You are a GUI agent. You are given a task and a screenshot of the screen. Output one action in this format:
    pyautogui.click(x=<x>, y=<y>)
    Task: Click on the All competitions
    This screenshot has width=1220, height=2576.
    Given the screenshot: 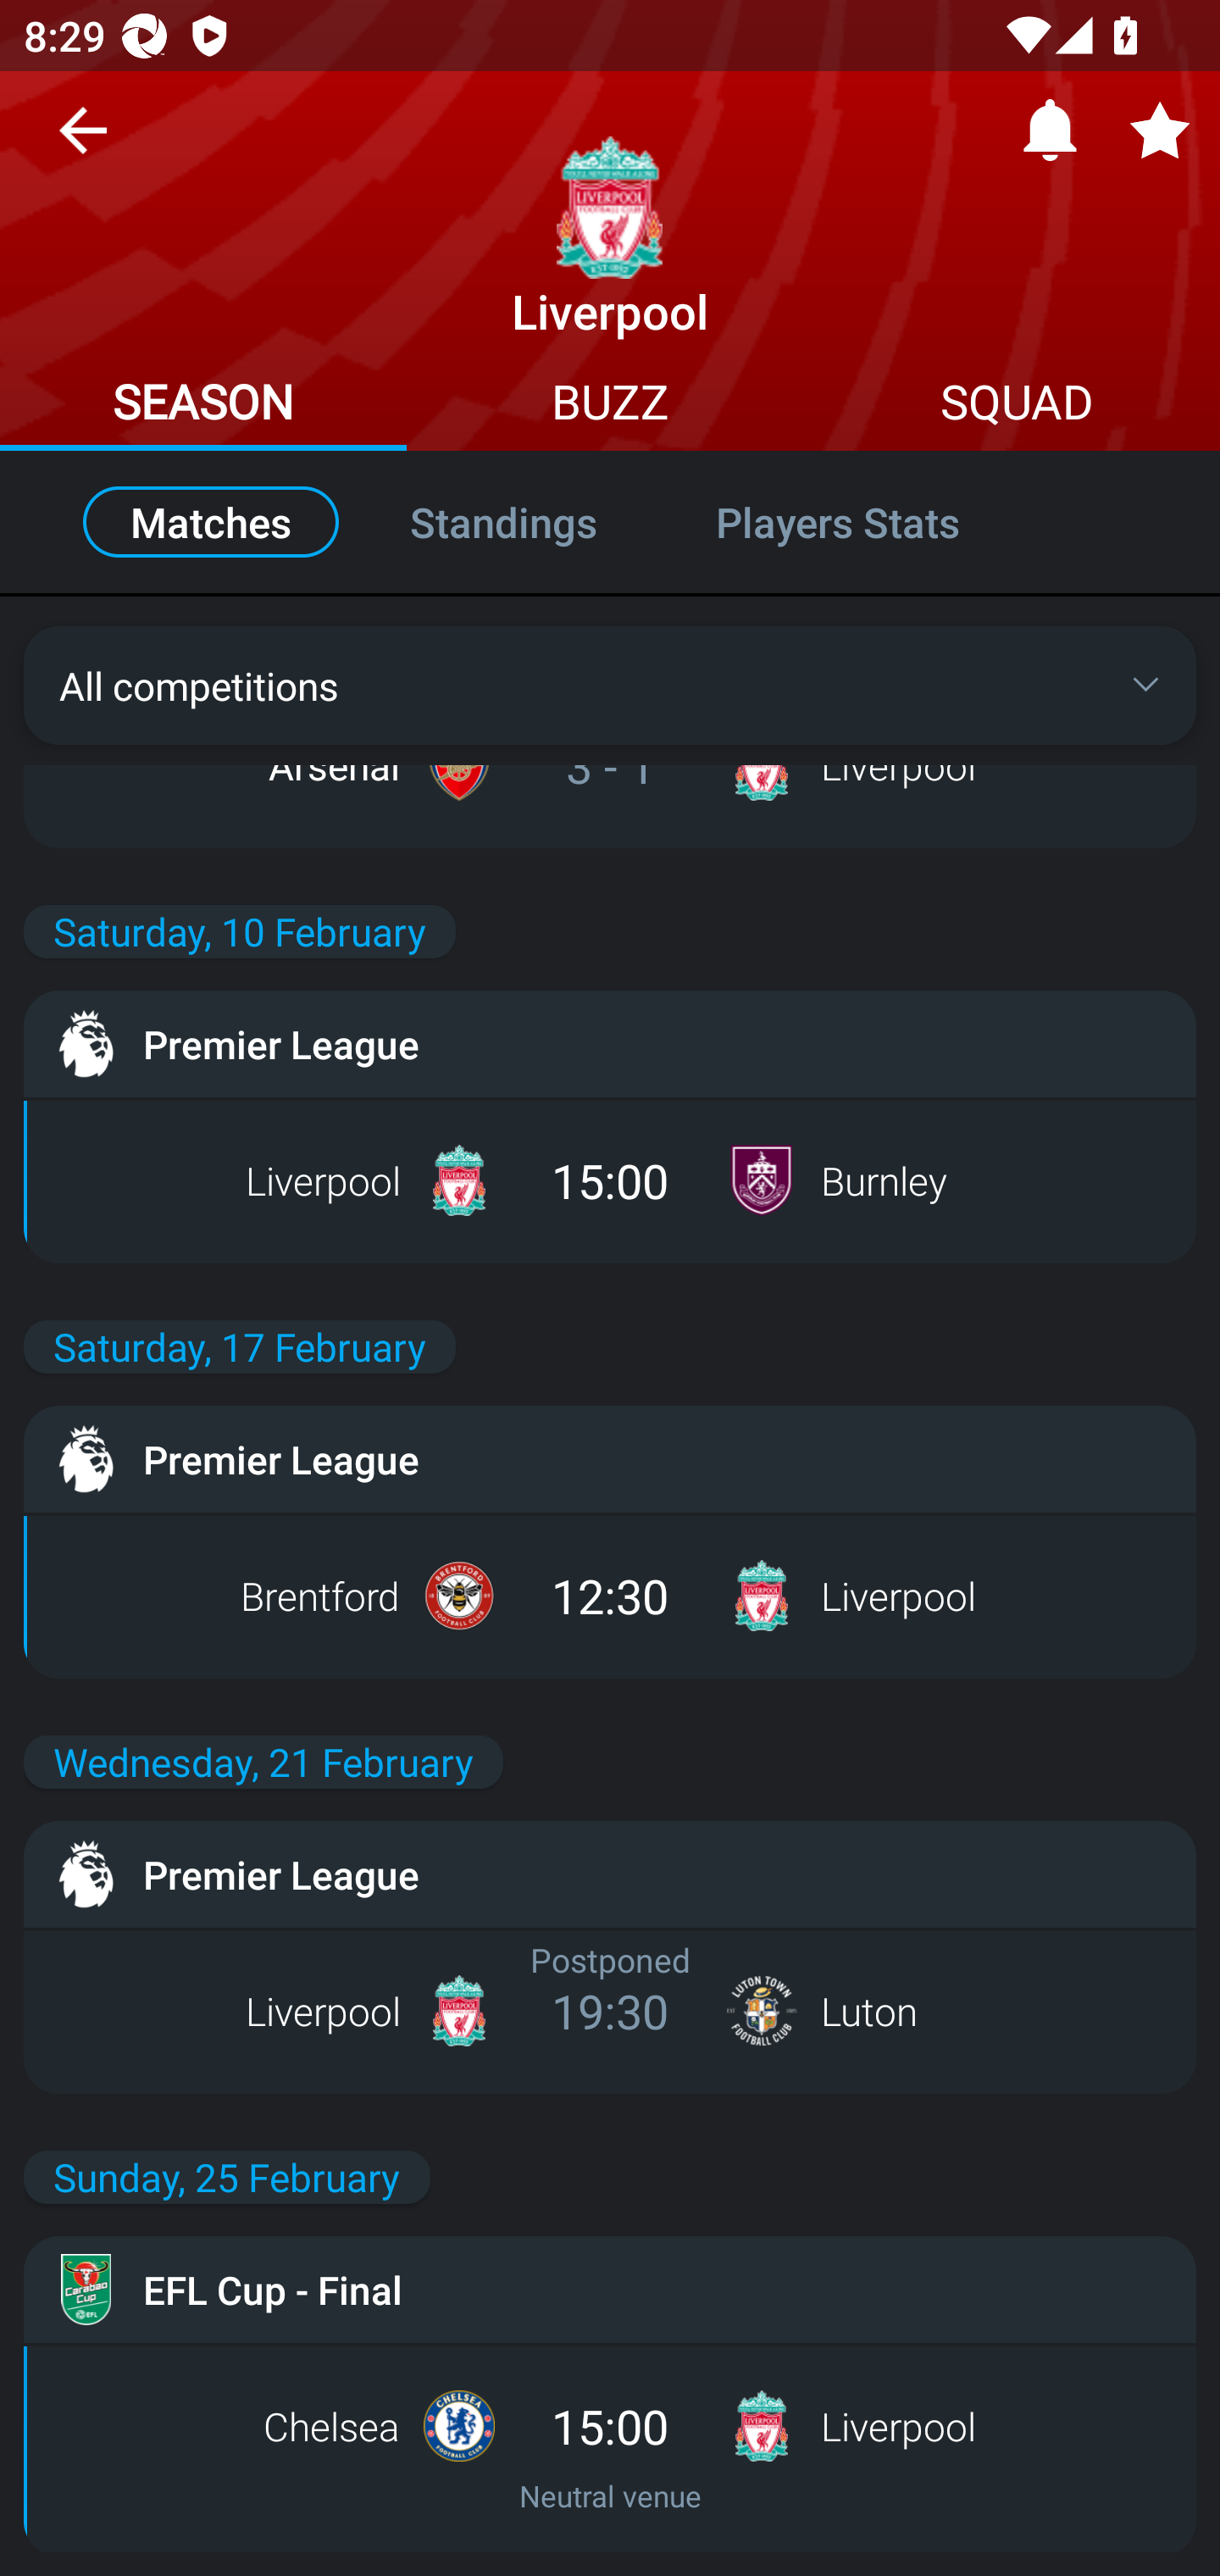 What is the action you would take?
    pyautogui.click(x=610, y=685)
    